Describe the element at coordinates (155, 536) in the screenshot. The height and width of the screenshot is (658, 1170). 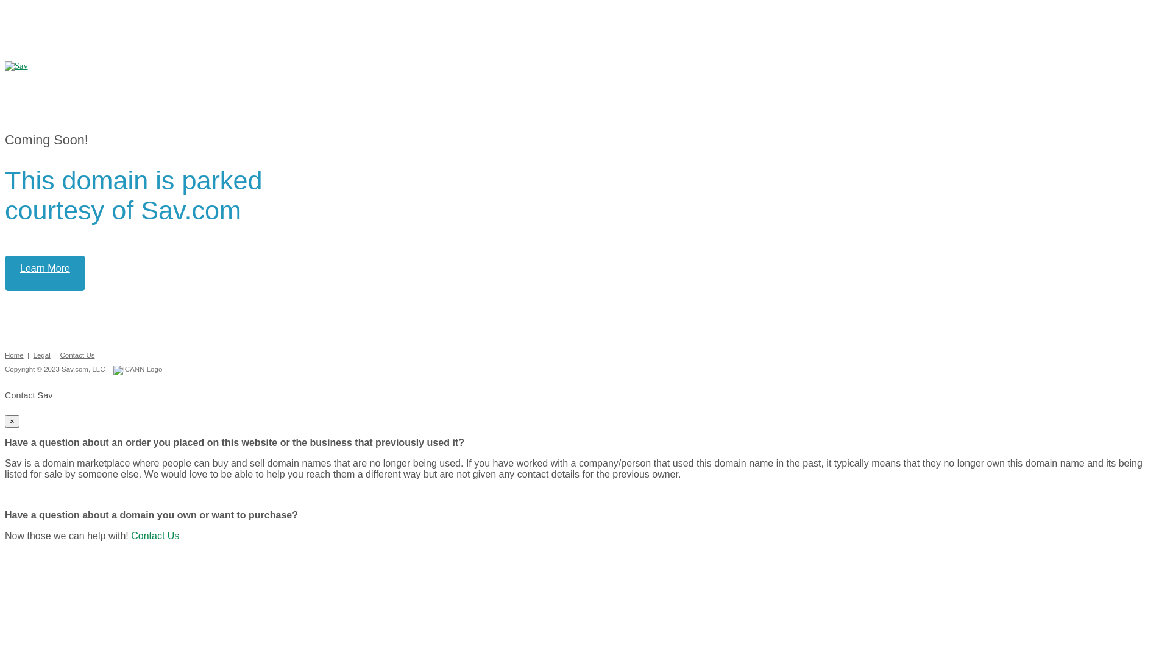
I see `Contact Us` at that location.